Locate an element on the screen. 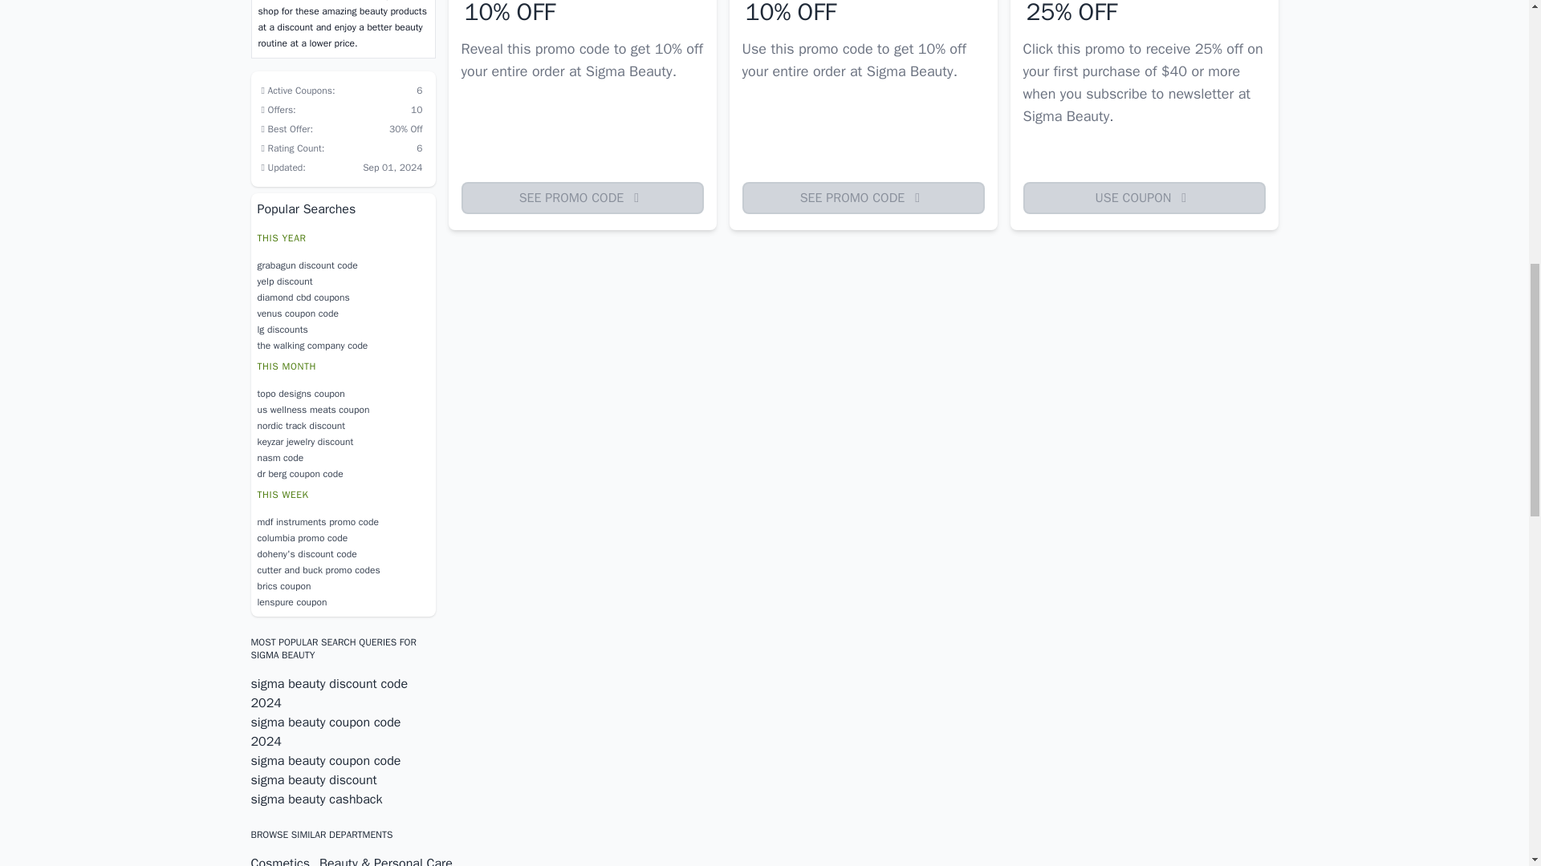 Image resolution: width=1541 pixels, height=866 pixels. topo designs coupon is located at coordinates (342, 393).